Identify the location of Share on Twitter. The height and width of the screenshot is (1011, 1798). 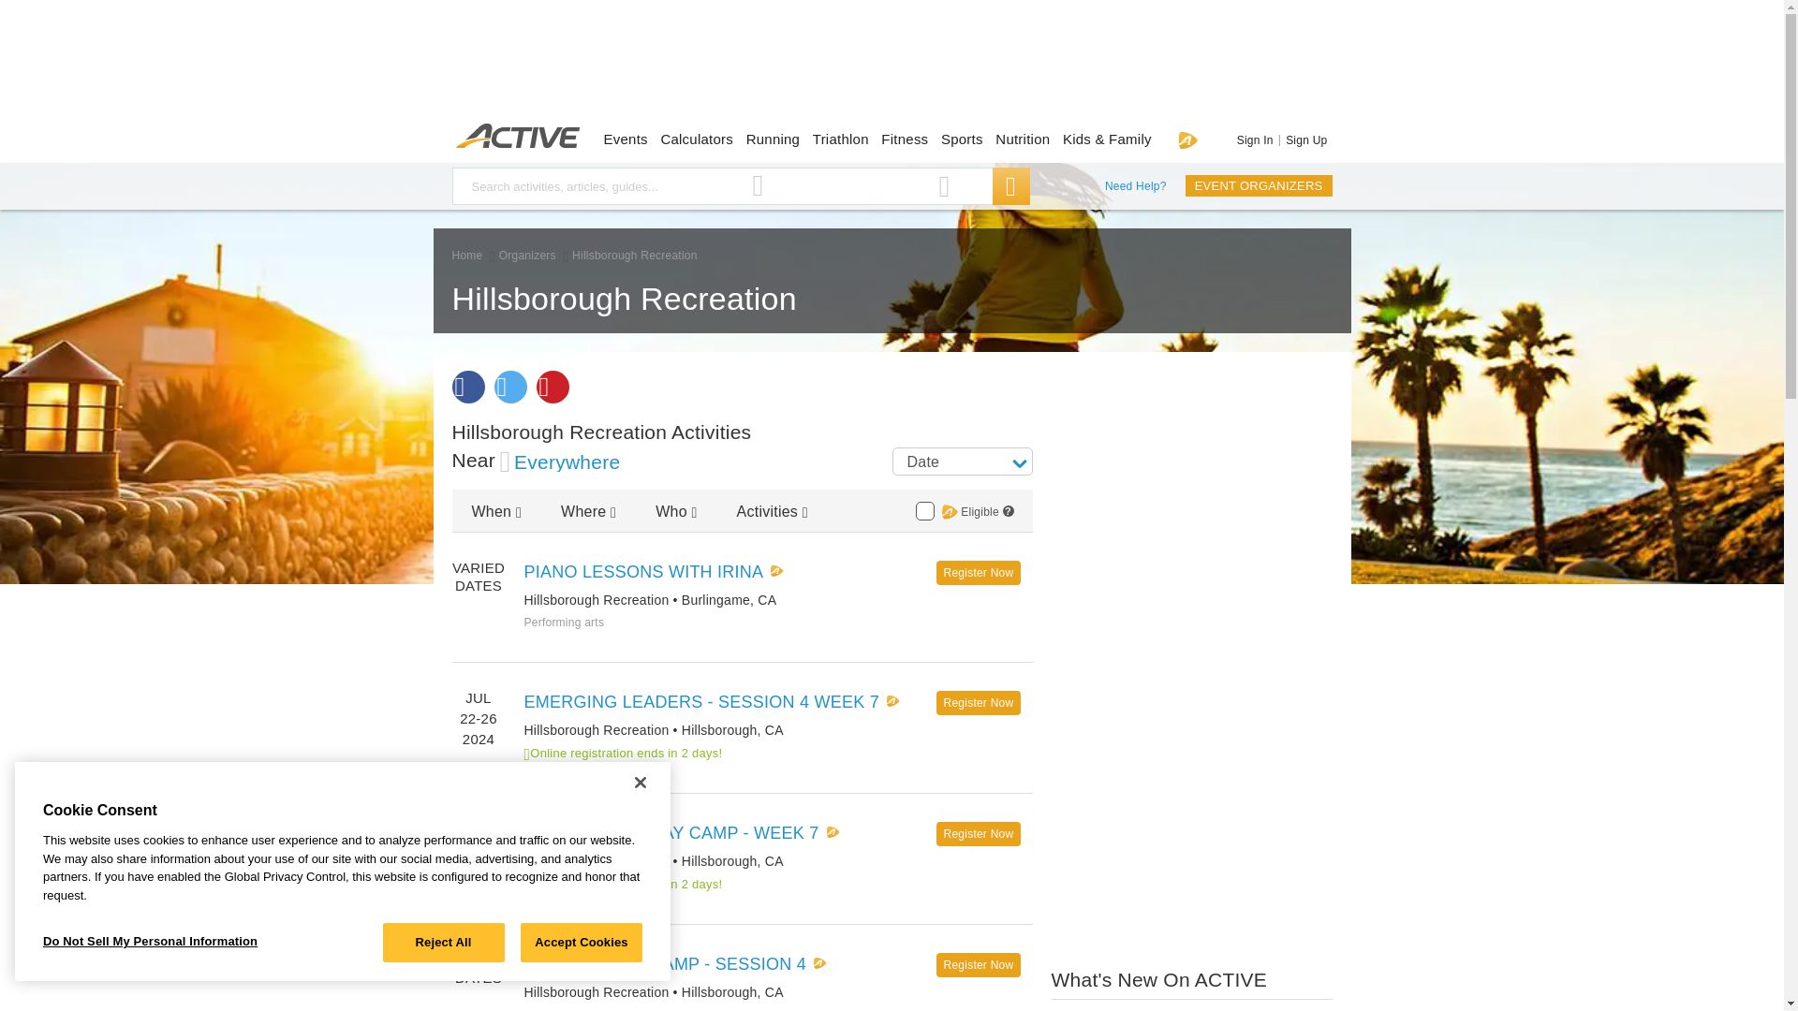
(510, 387).